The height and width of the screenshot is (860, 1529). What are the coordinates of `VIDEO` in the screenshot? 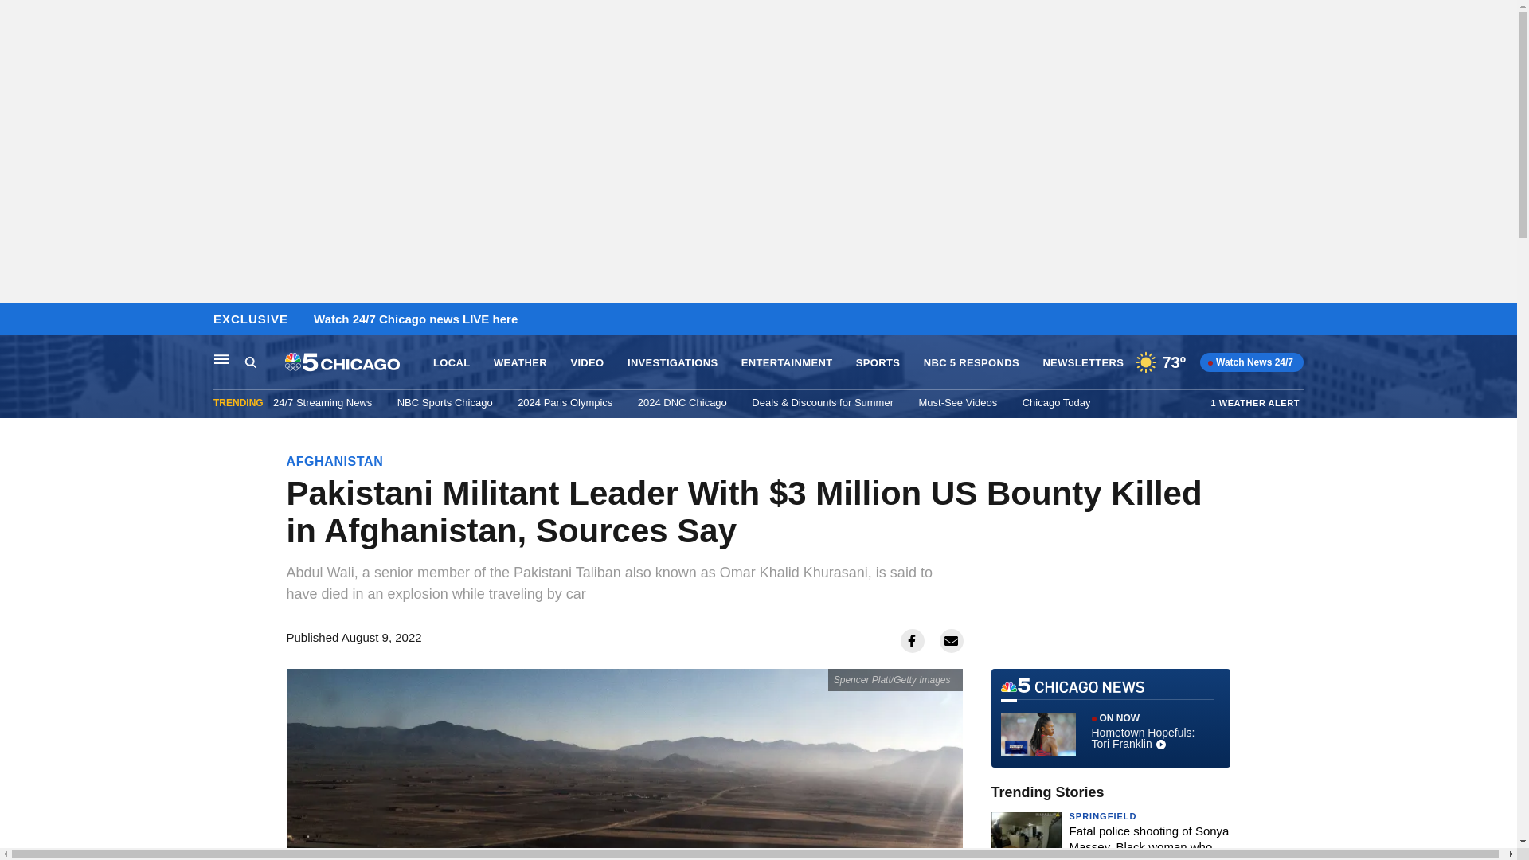 It's located at (587, 363).